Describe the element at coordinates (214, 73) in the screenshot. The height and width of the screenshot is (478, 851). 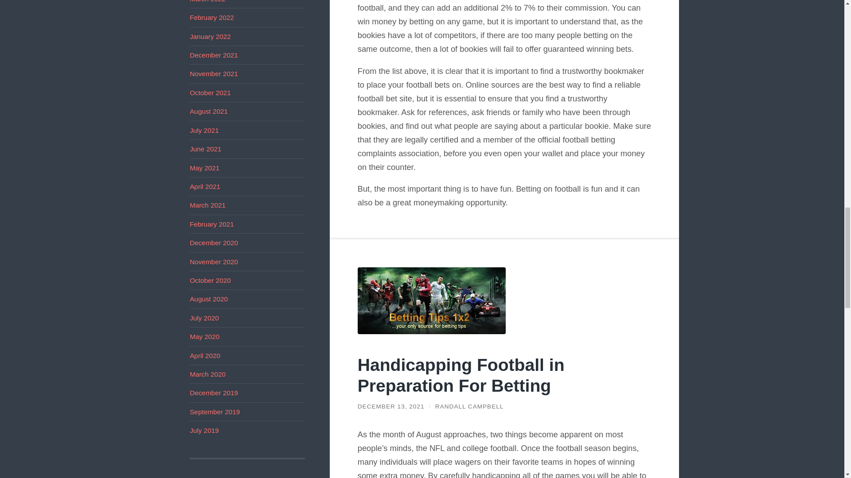
I see `November 2021` at that location.